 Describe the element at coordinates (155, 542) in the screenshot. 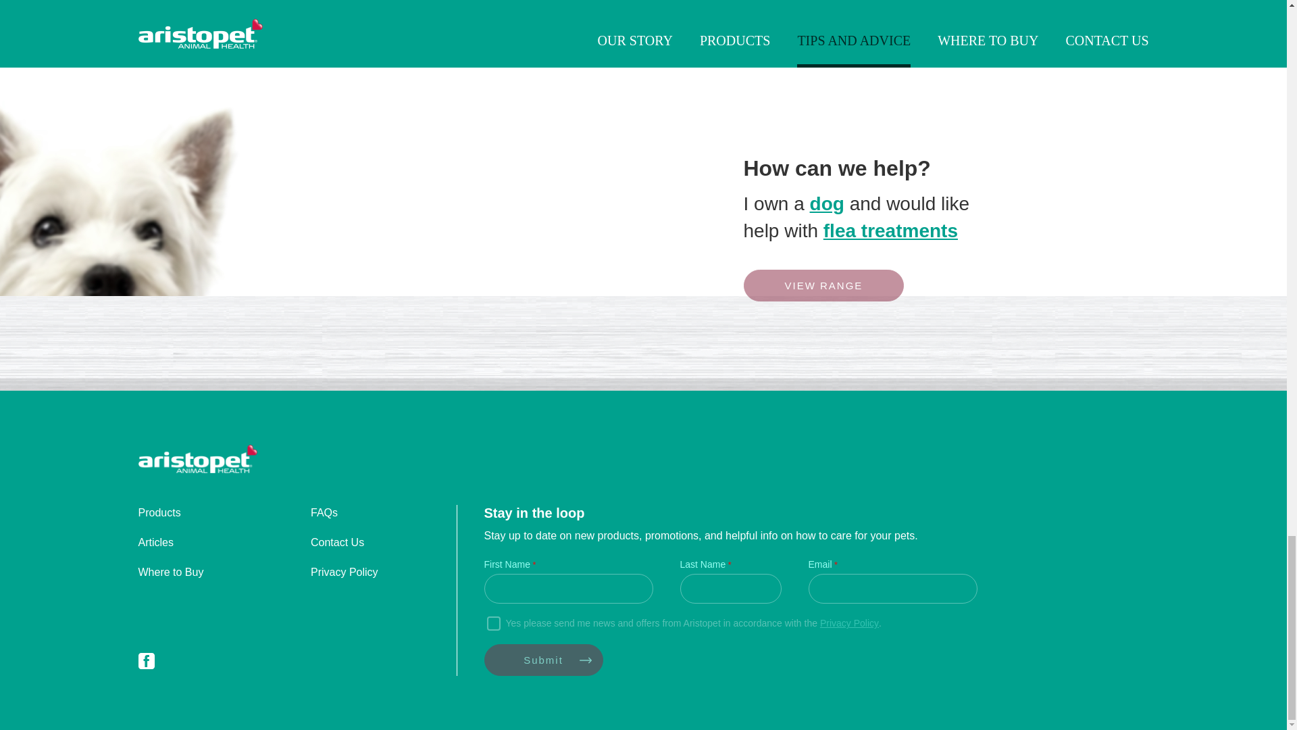

I see `Articles` at that location.